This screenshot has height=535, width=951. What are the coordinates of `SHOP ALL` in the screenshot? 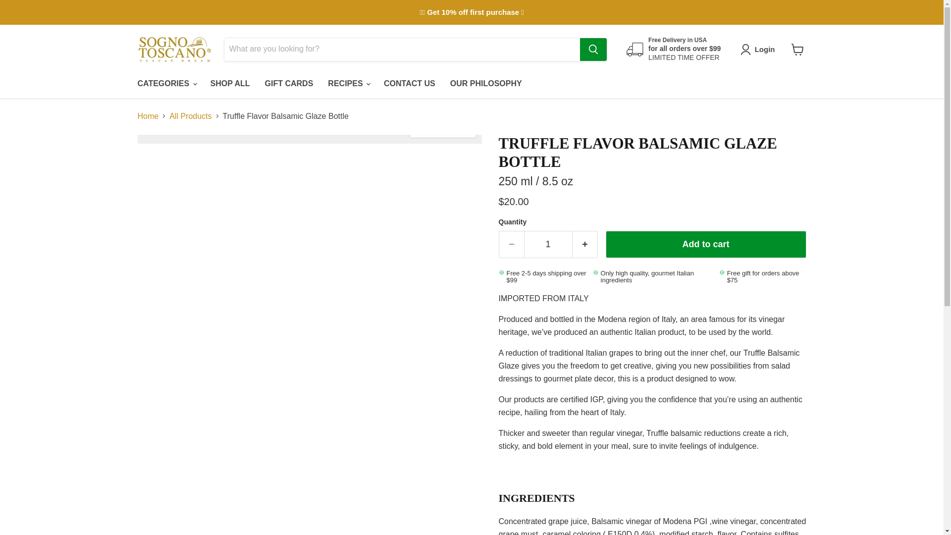 It's located at (230, 83).